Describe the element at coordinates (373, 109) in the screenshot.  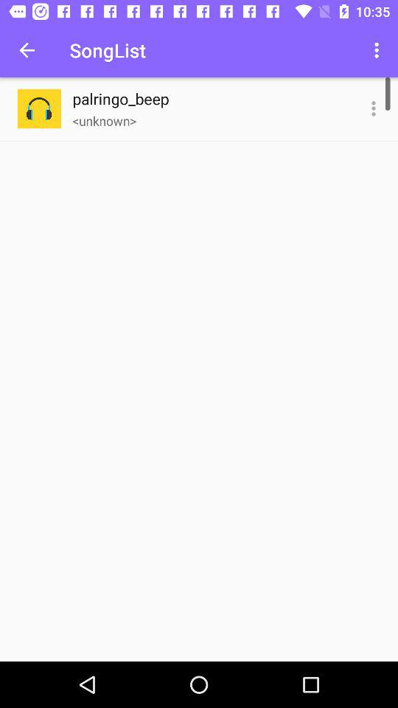
I see `turn off item next to palringo_beep` at that location.